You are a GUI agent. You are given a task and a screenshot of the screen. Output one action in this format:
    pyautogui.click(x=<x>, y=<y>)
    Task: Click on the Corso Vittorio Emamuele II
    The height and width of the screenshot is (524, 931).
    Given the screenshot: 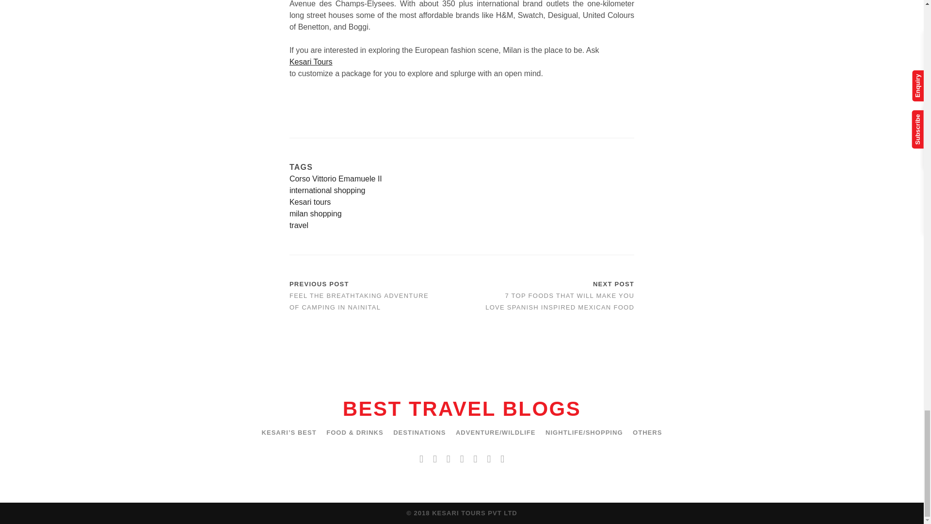 What is the action you would take?
    pyautogui.click(x=462, y=179)
    